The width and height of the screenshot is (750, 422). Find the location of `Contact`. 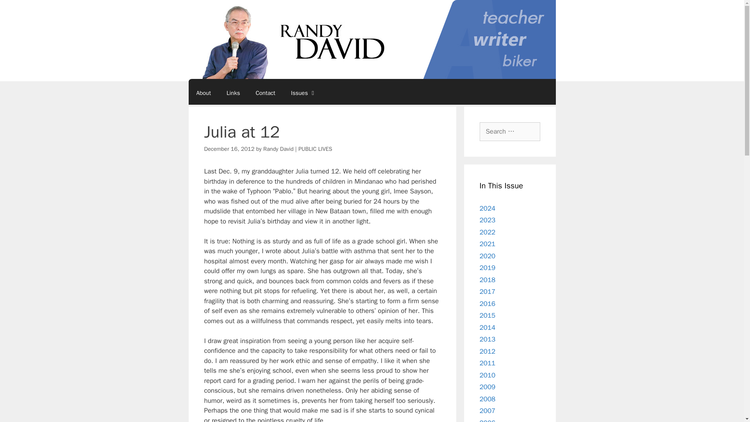

Contact is located at coordinates (265, 93).